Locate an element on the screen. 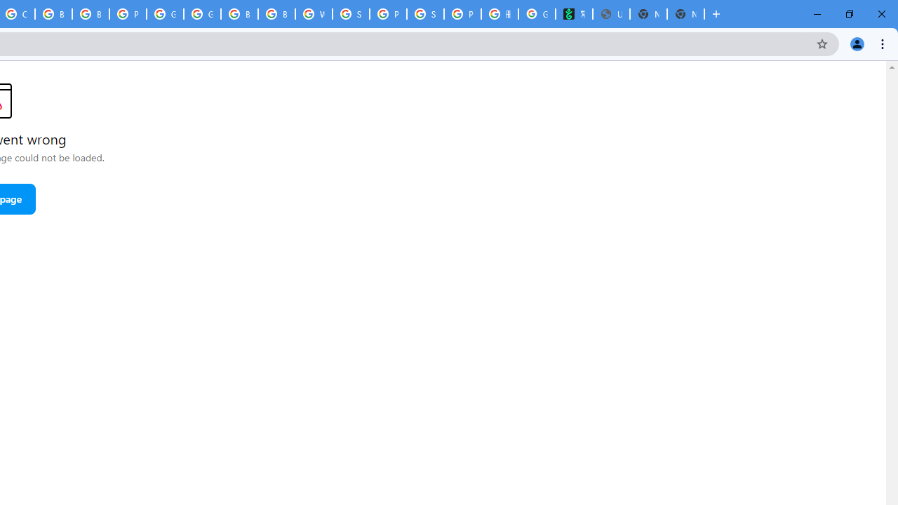  New Tab is located at coordinates (685, 14).